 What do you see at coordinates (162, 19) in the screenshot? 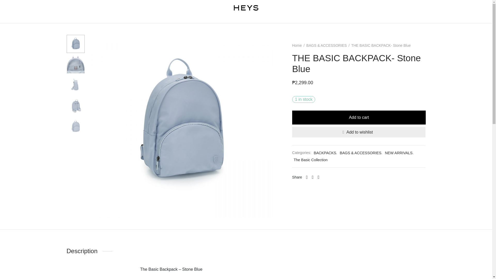
I see `LUGGAGE` at bounding box center [162, 19].